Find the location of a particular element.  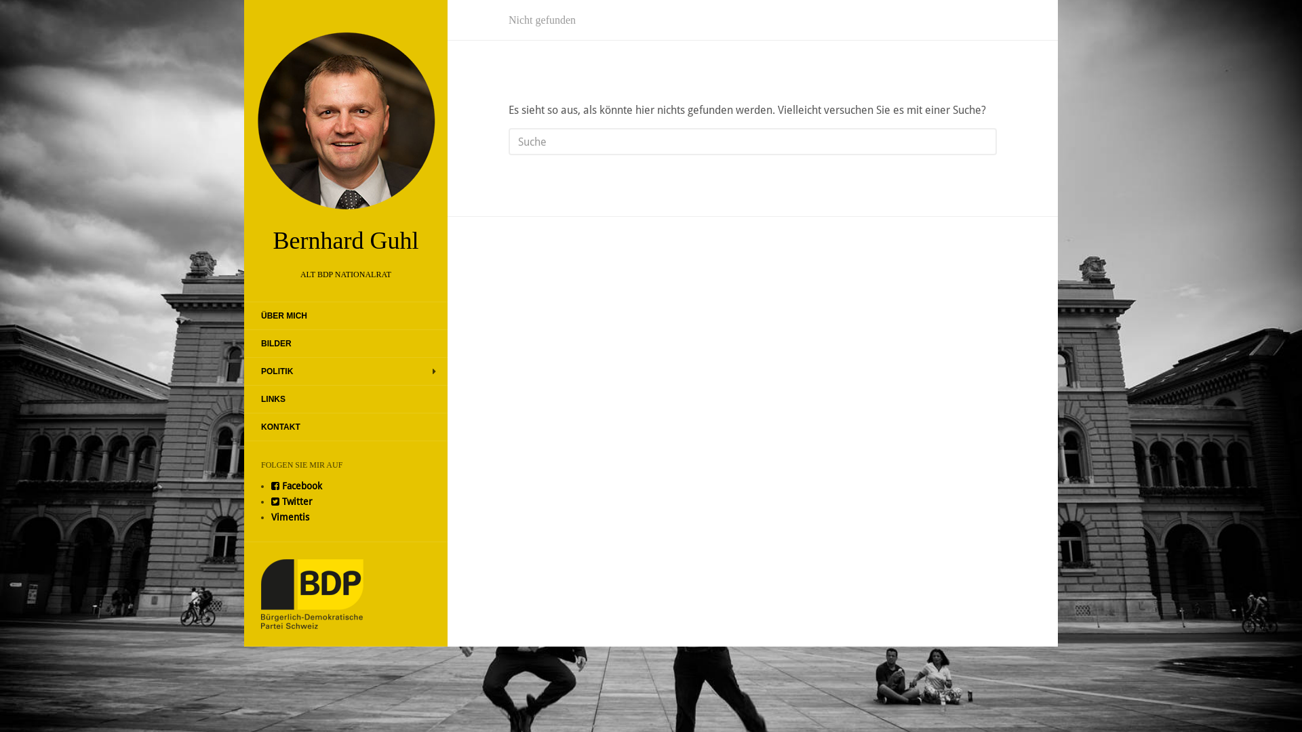

KONTAKT is located at coordinates (281, 427).